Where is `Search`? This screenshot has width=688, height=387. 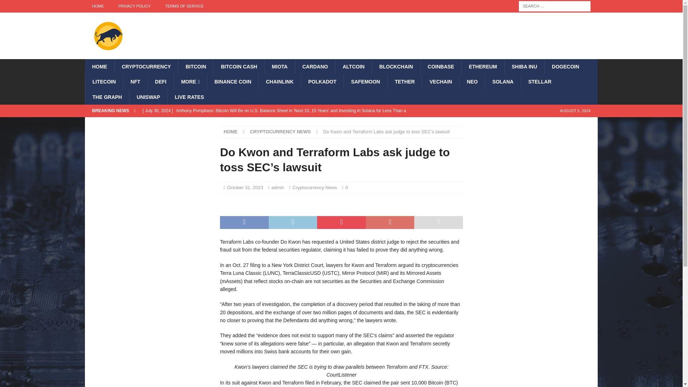 Search is located at coordinates (27, 6).